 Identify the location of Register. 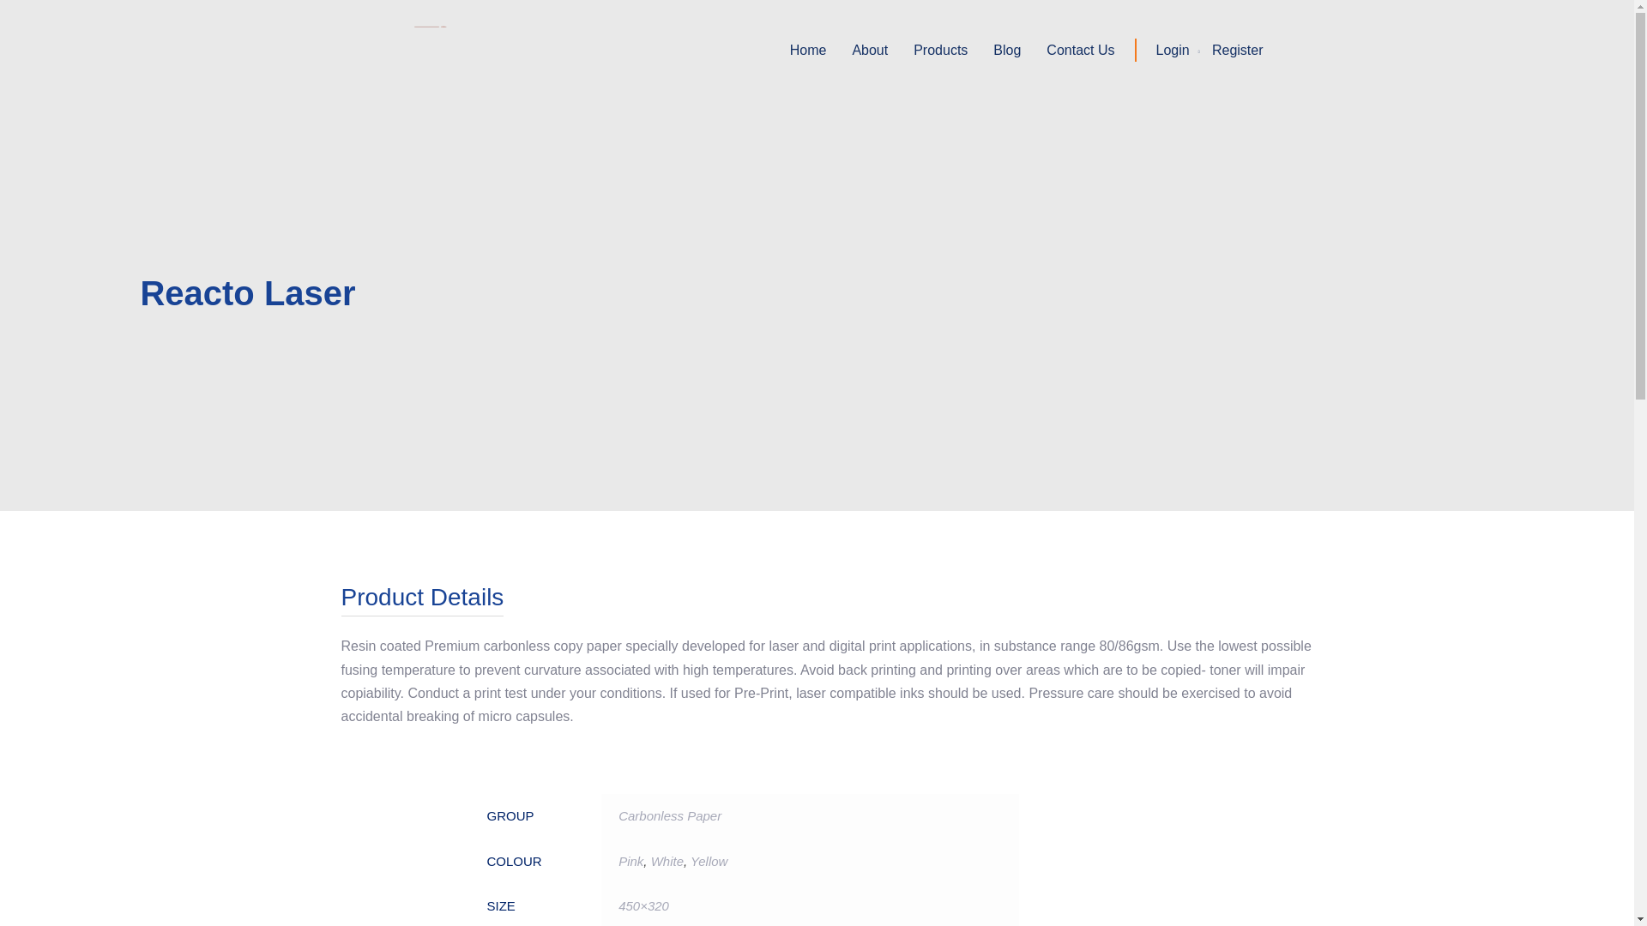
(1237, 50).